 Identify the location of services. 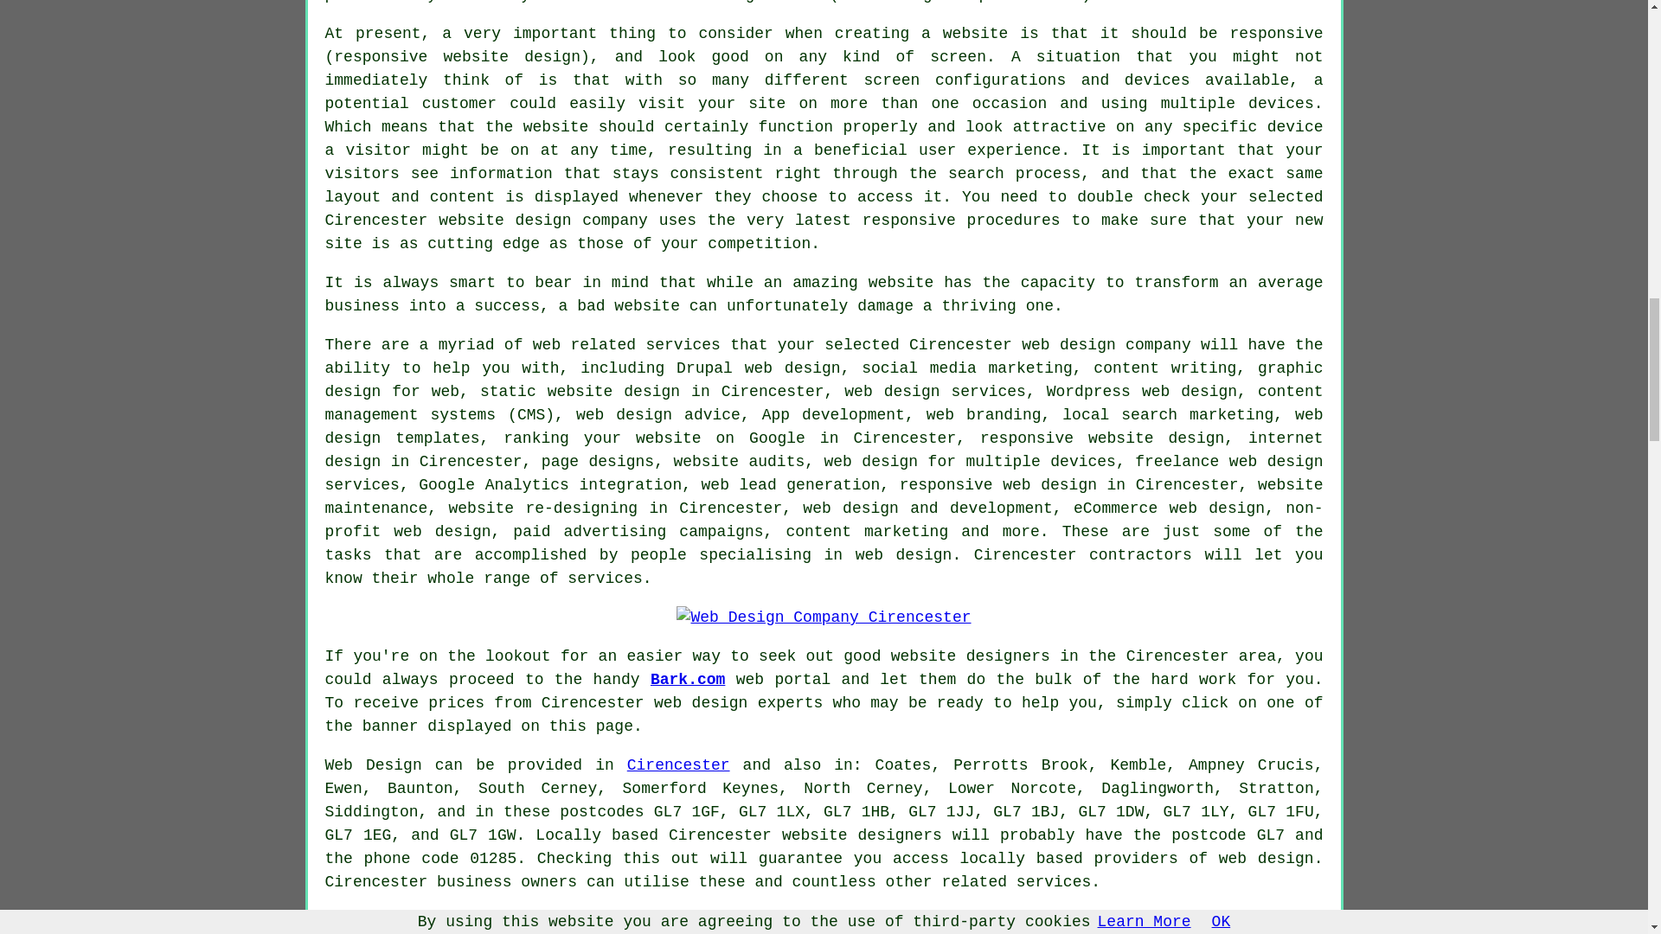
(604, 578).